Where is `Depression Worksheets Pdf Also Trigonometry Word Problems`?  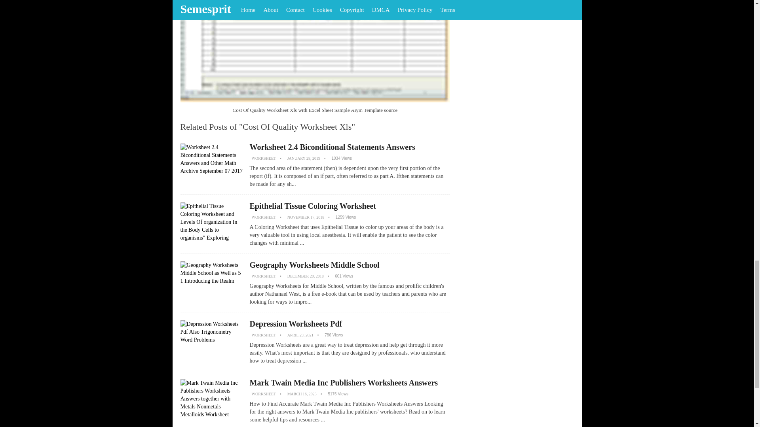 Depression Worksheets Pdf Also Trigonometry Word Problems is located at coordinates (212, 344).